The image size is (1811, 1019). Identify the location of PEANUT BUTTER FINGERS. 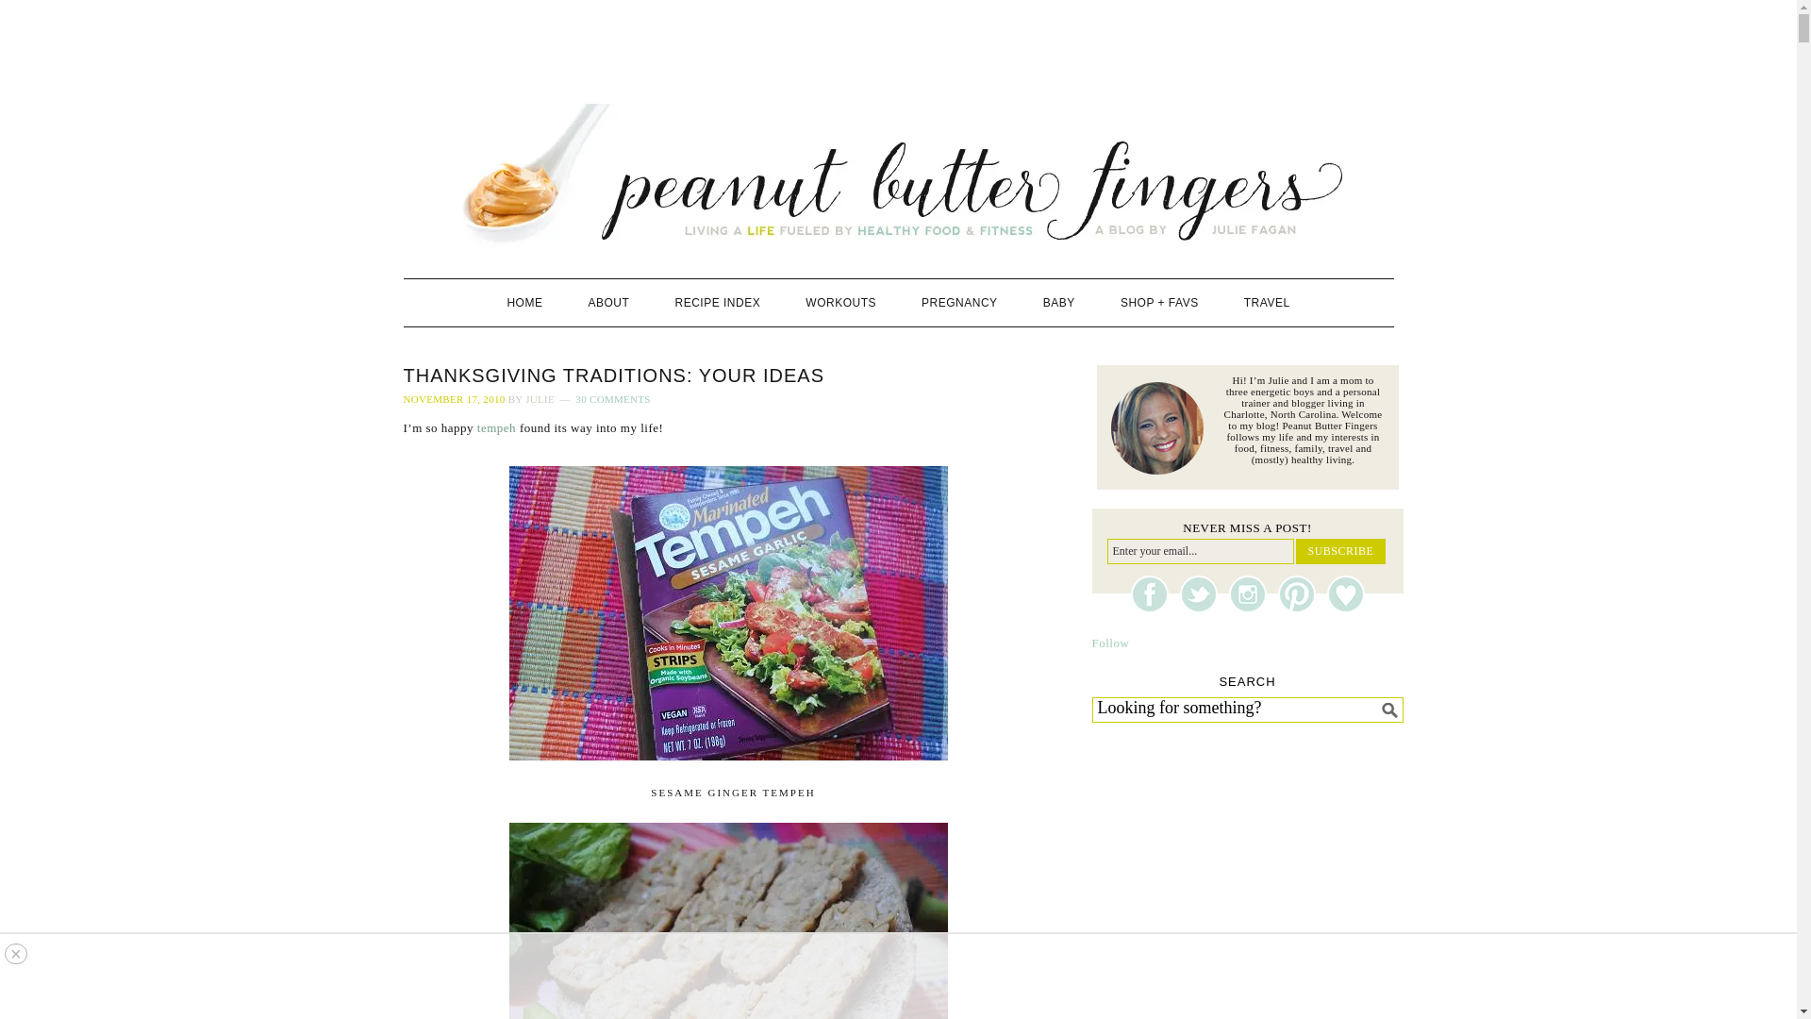
(899, 176).